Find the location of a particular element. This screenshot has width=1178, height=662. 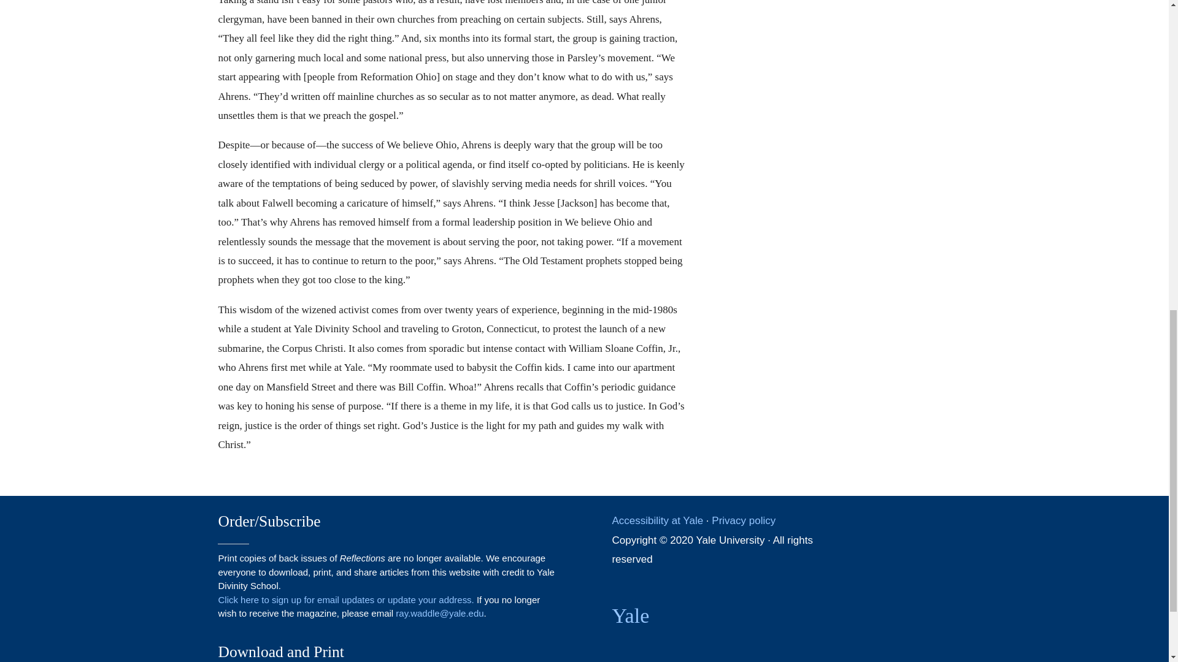

Yale is located at coordinates (629, 615).